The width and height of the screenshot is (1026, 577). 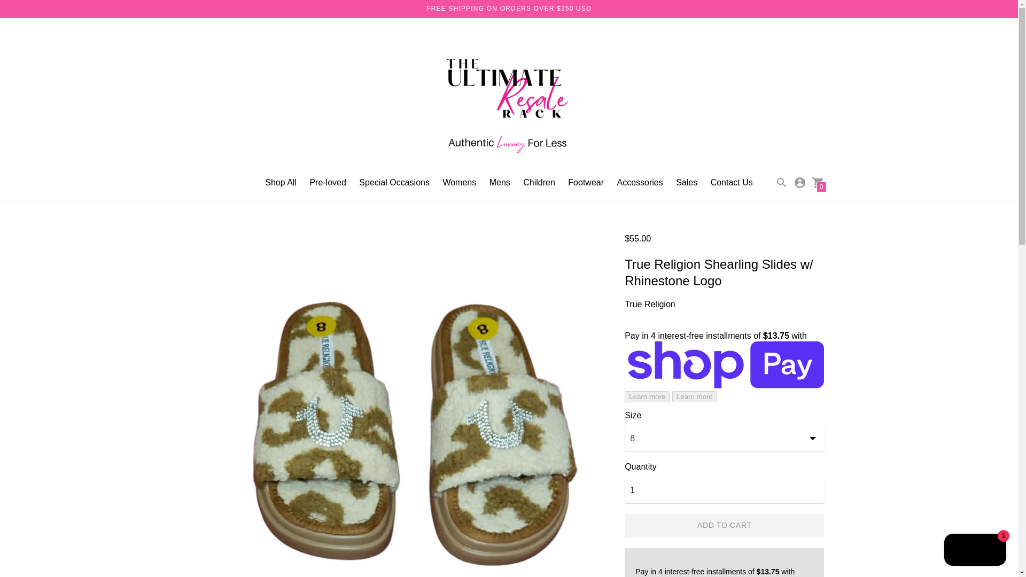 I want to click on Special Occasions, so click(x=394, y=182).